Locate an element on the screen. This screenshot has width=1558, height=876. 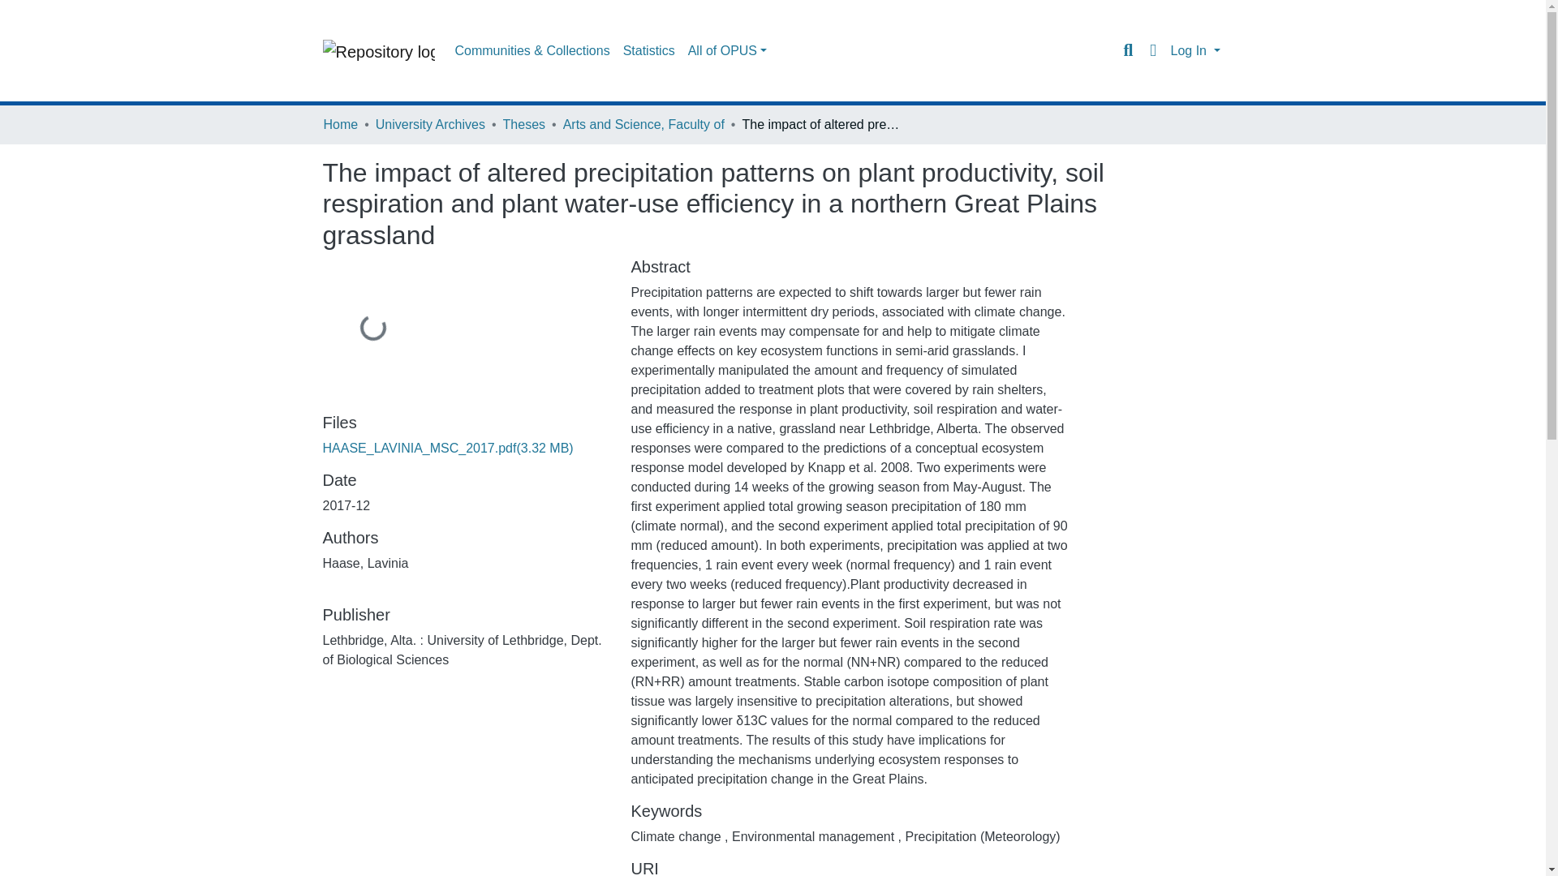
Search is located at coordinates (1128, 50).